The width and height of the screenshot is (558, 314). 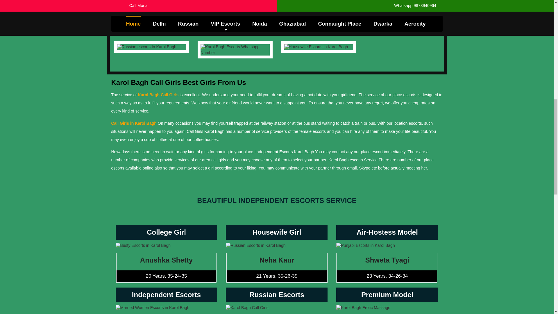 I want to click on Karol Bagh Call Girls, so click(x=158, y=94).